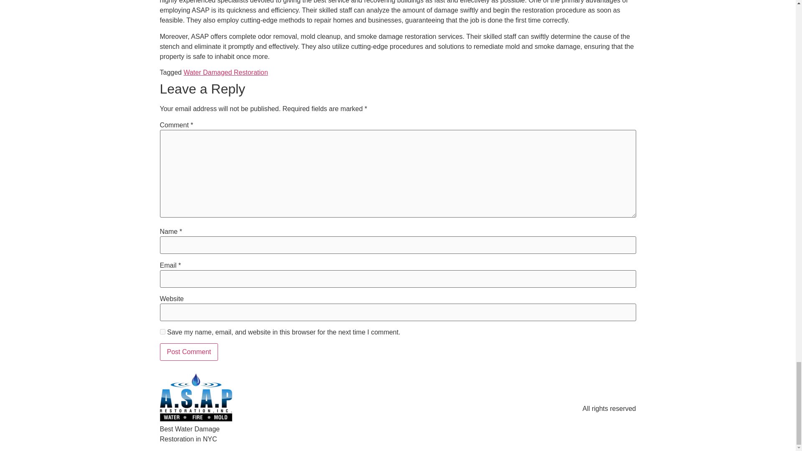 This screenshot has height=451, width=802. I want to click on Water Damaged Restoration, so click(226, 73).